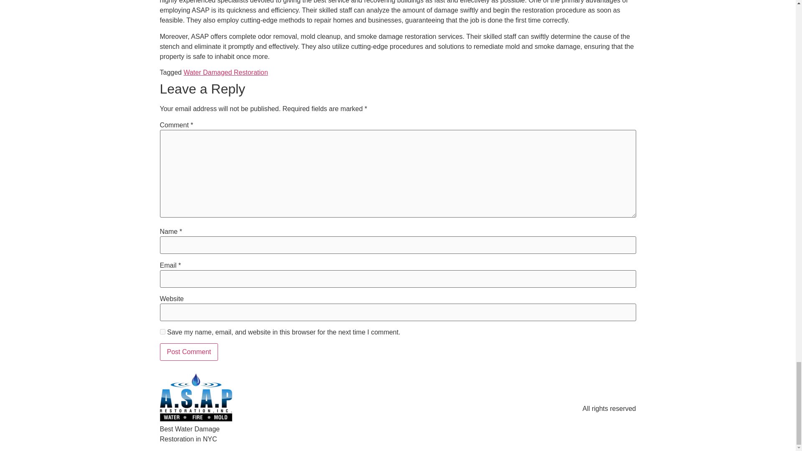 This screenshot has height=451, width=802. I want to click on Water Damaged Restoration, so click(226, 73).